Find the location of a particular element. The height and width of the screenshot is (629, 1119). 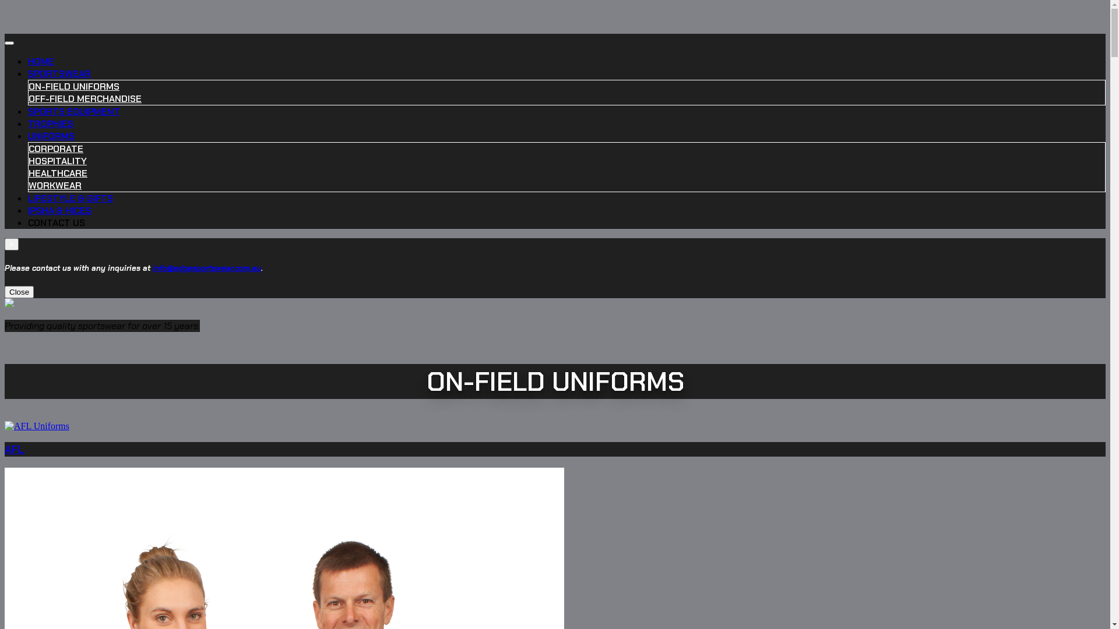

Close is located at coordinates (19, 292).